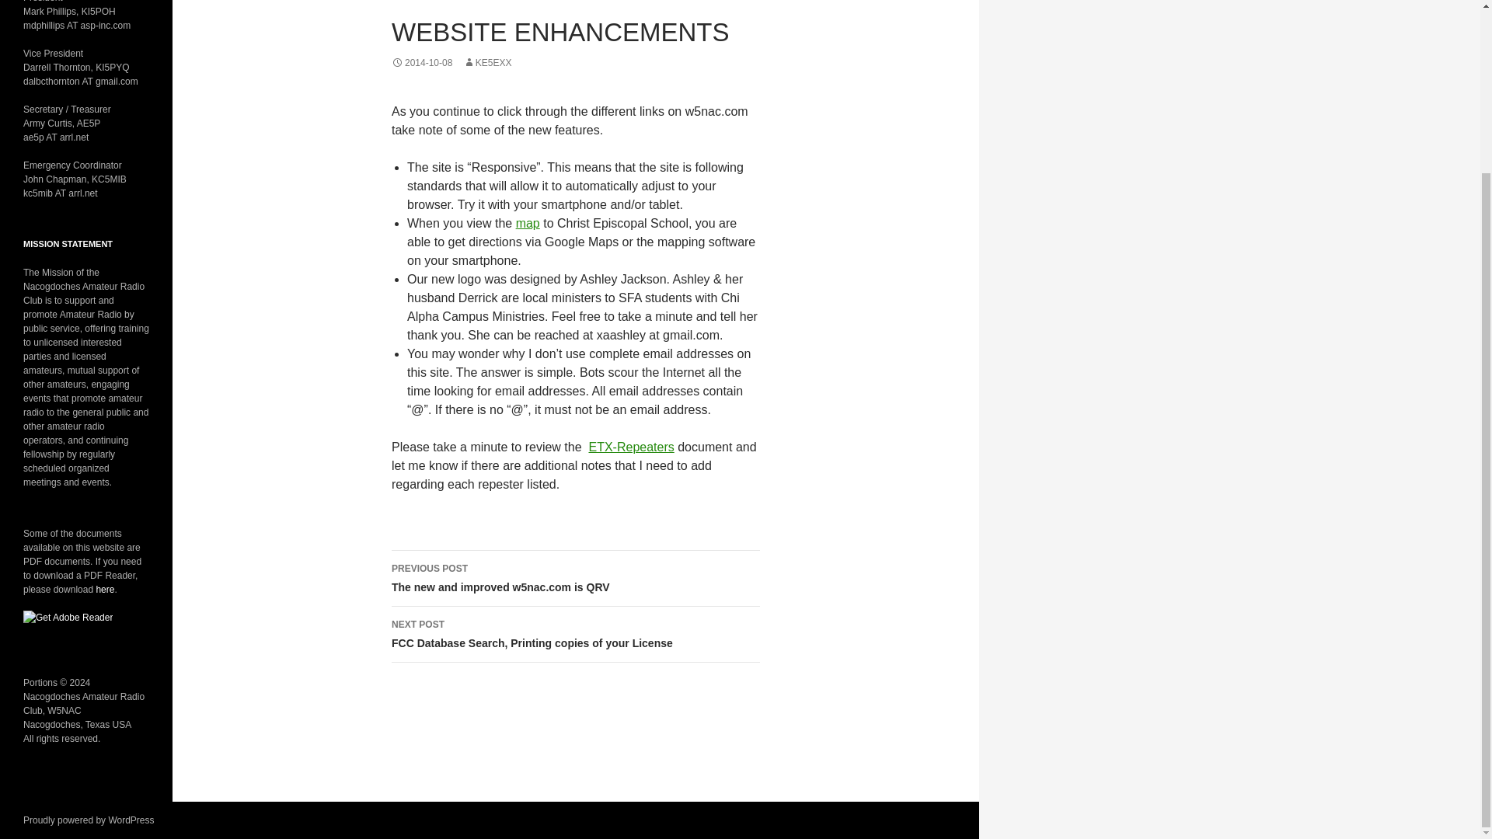 Image resolution: width=1492 pixels, height=839 pixels. Describe the element at coordinates (528, 222) in the screenshot. I see `ETX-Repeaters` at that location.